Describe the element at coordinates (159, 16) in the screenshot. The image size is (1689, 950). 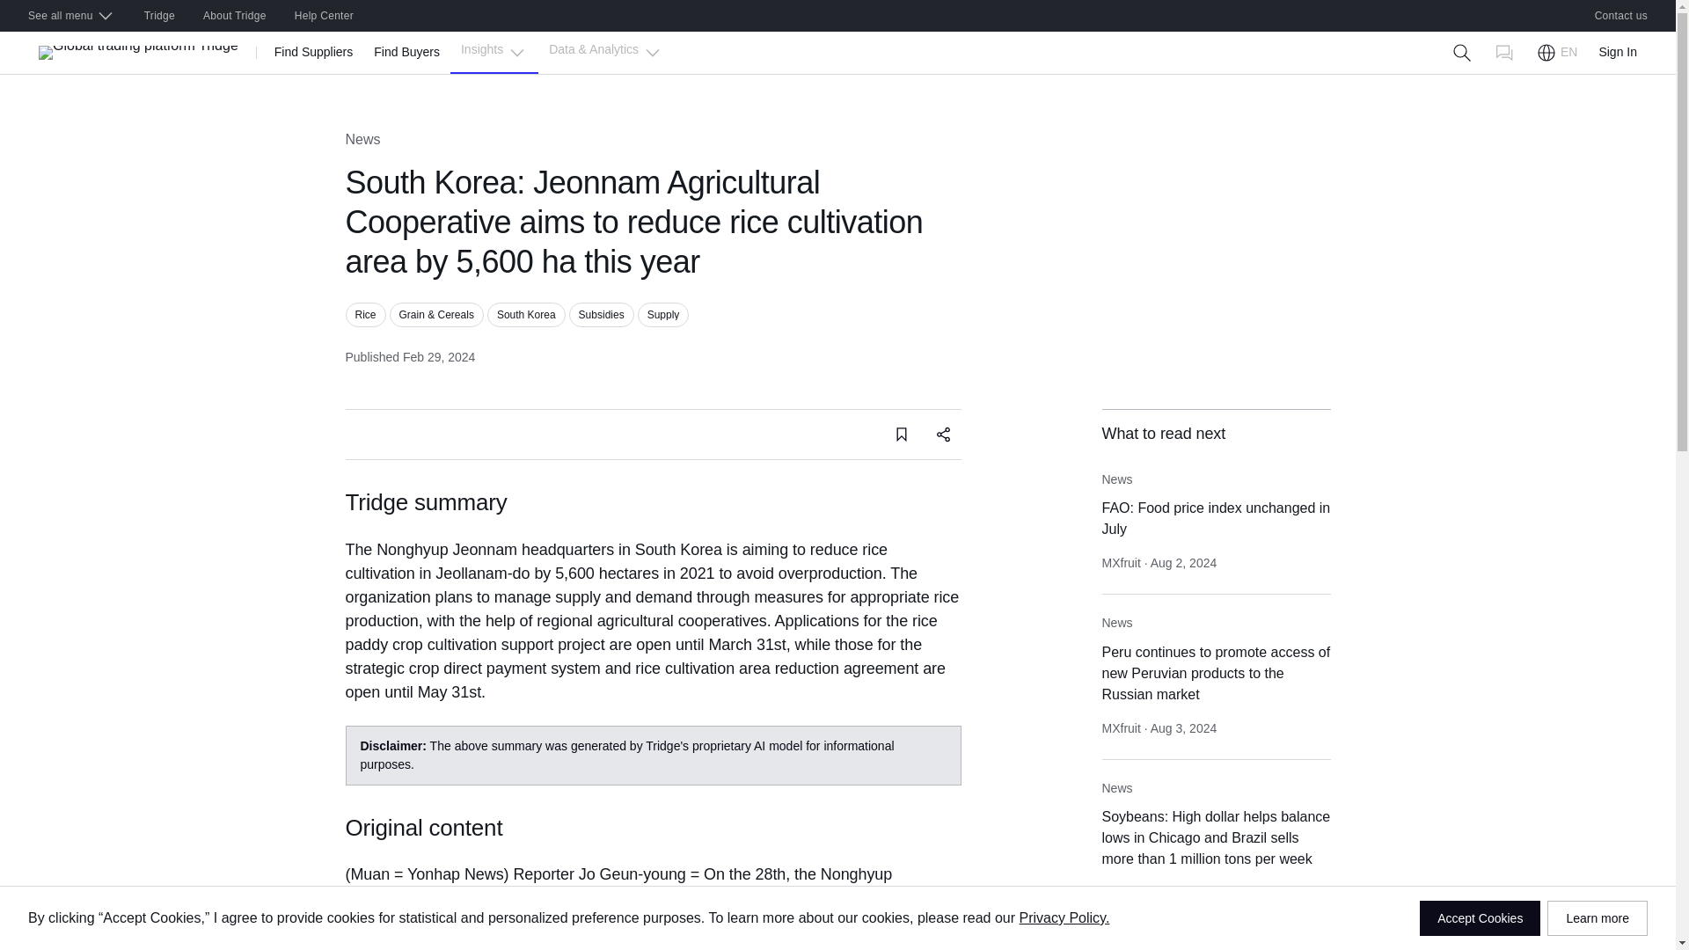
I see `Tridge` at that location.